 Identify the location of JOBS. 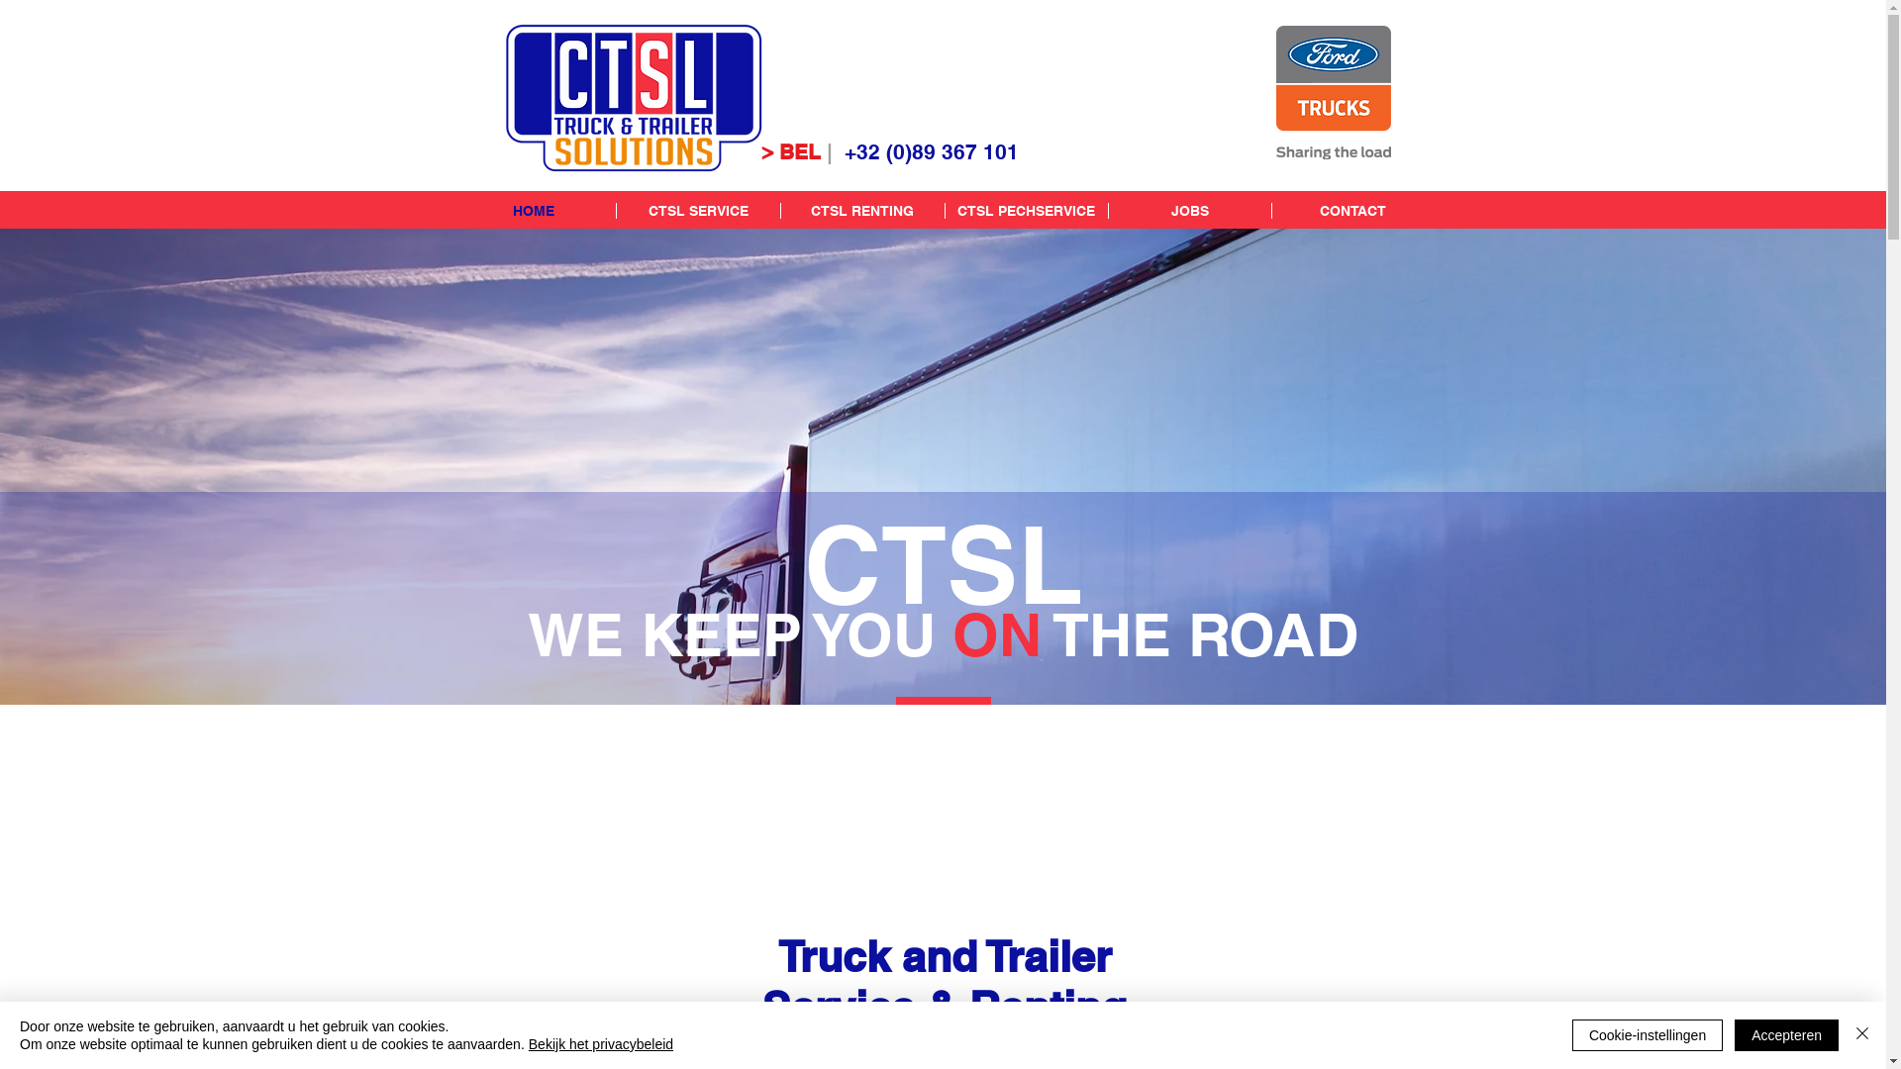
(1188, 211).